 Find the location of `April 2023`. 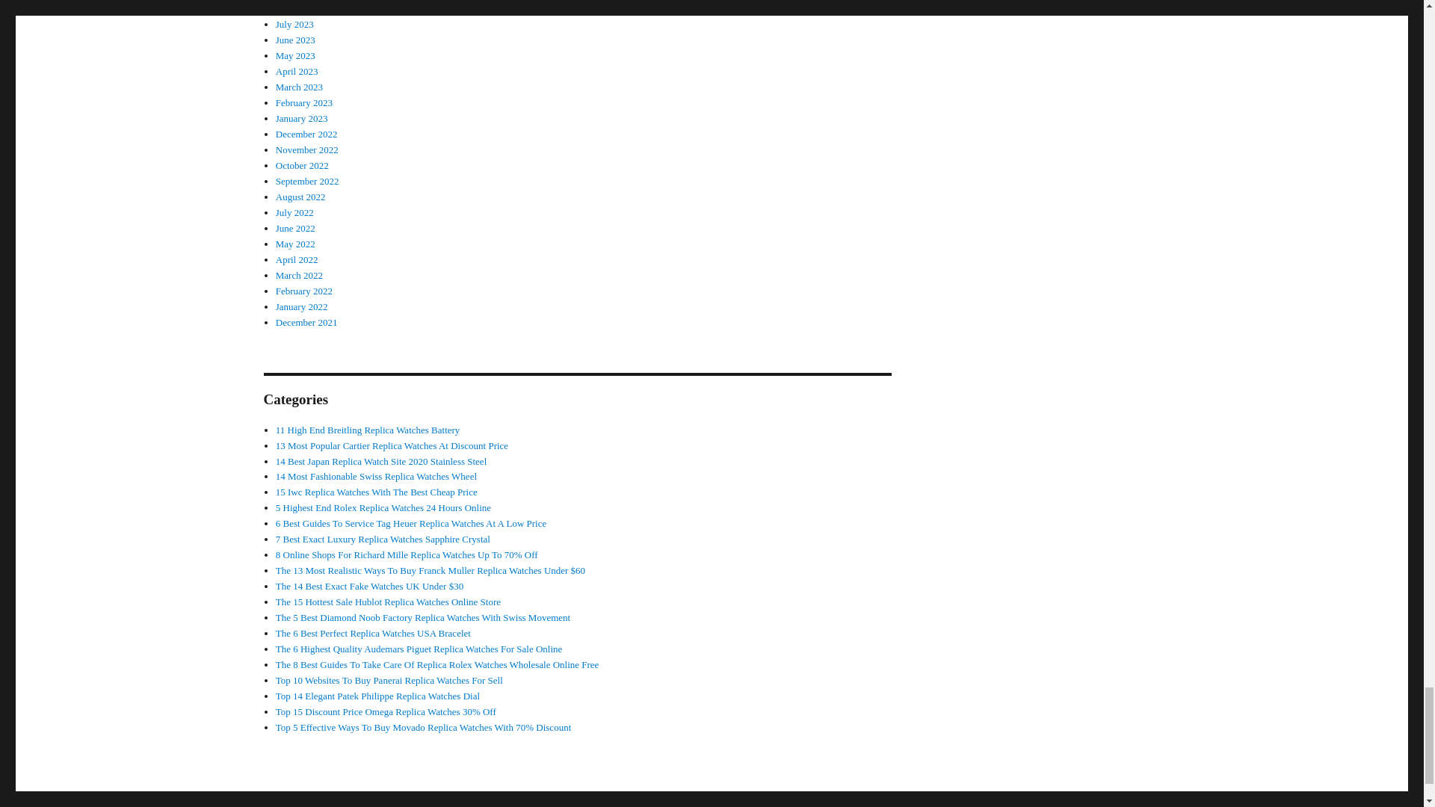

April 2023 is located at coordinates (297, 70).